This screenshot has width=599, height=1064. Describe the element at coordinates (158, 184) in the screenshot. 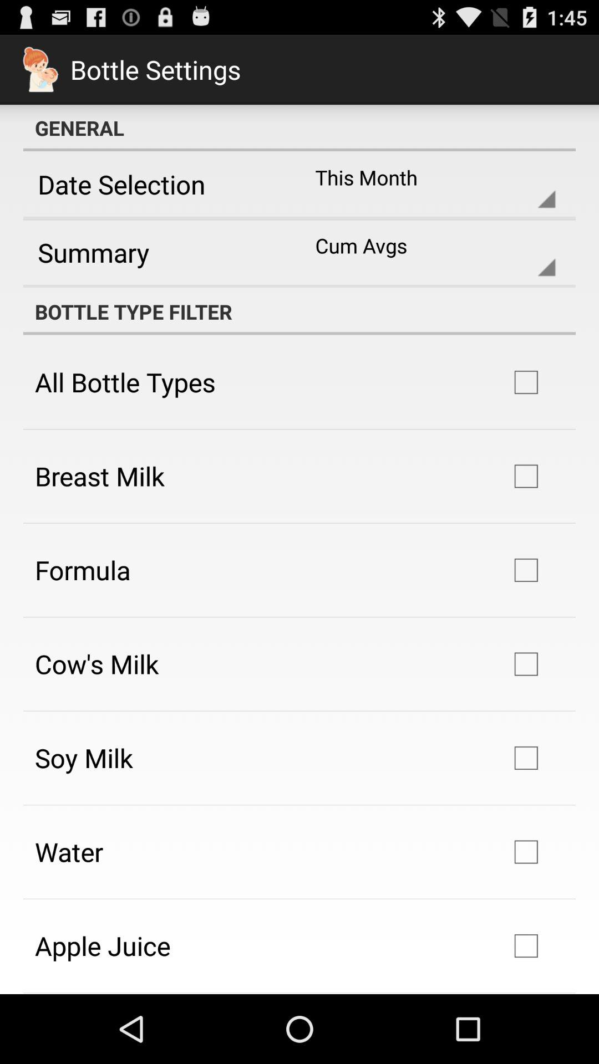

I see `click the app next to the this month` at that location.